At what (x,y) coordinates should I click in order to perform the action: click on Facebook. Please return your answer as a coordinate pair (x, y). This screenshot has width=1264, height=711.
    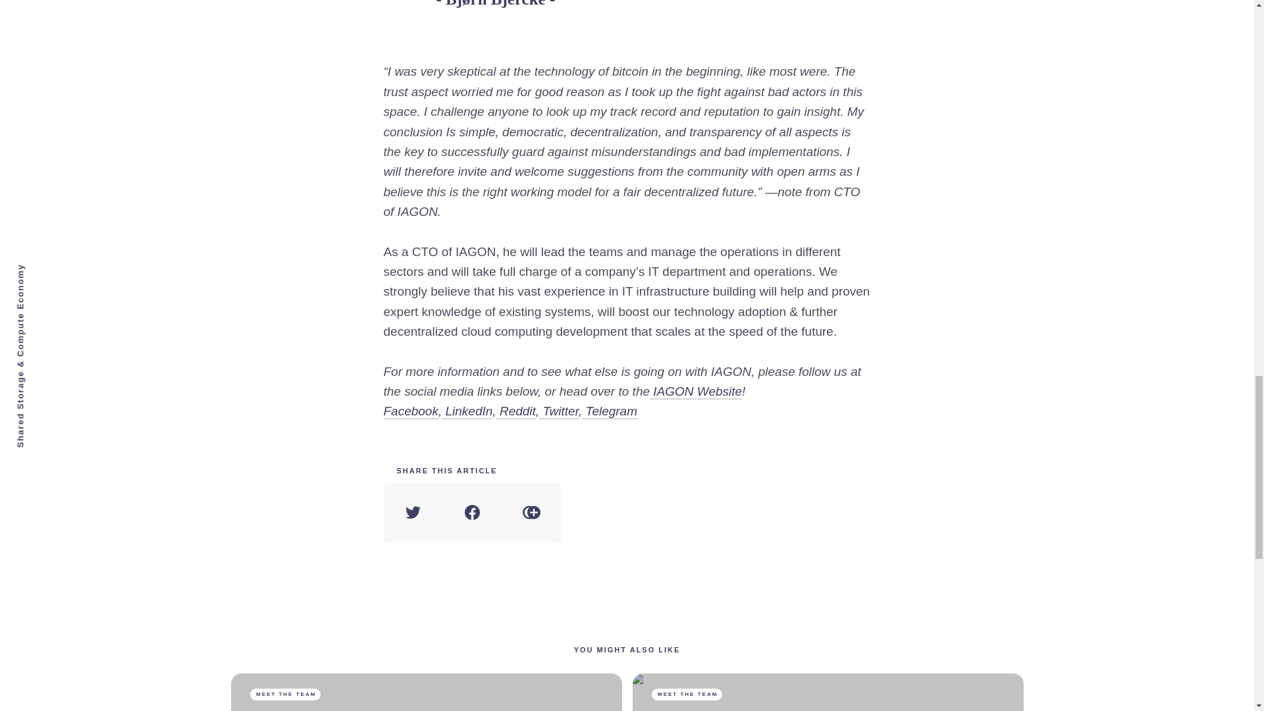
    Looking at the image, I should click on (409, 412).